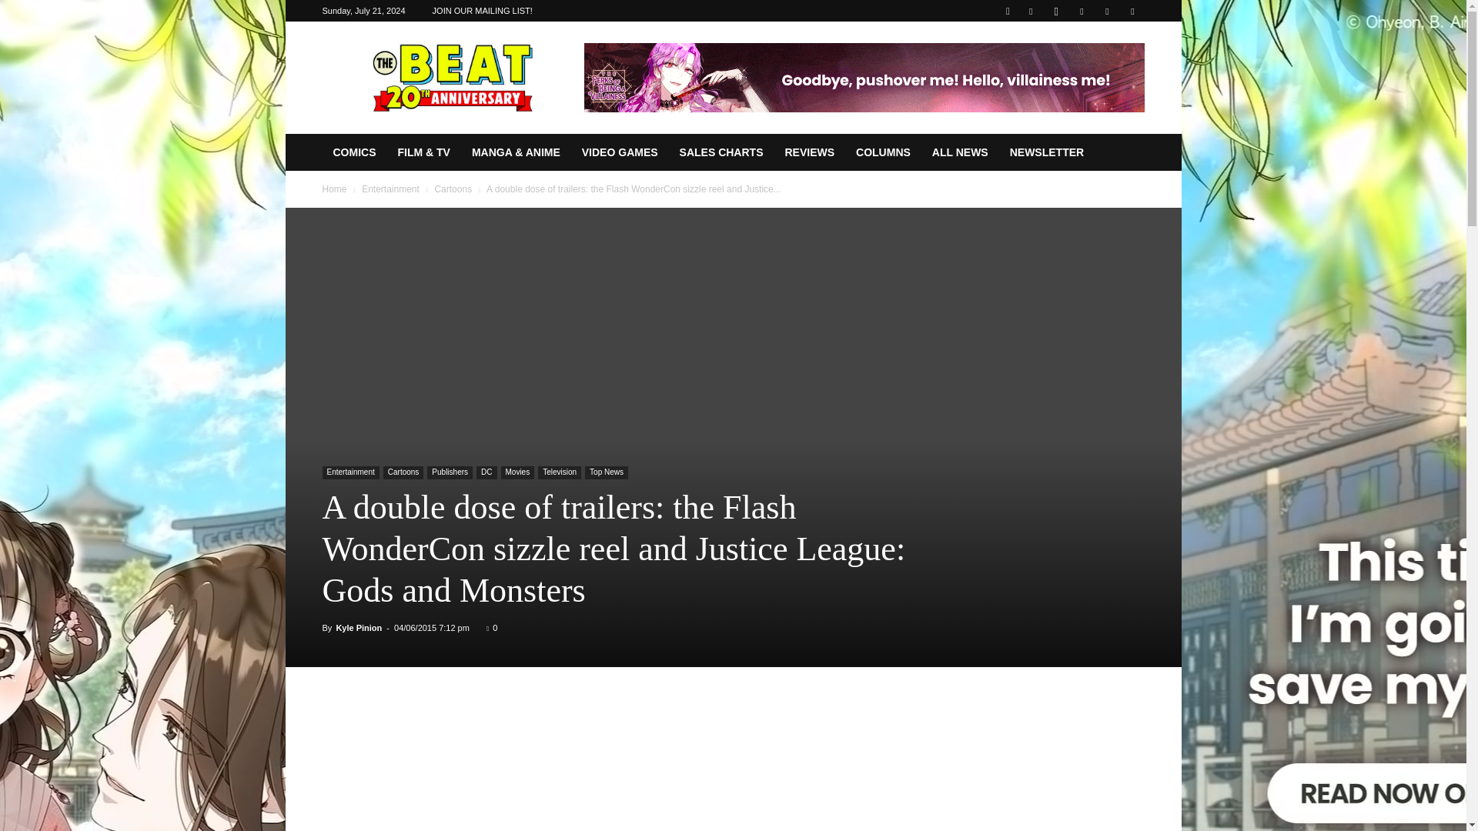 The image size is (1478, 831). What do you see at coordinates (1132, 11) in the screenshot?
I see `Youtube` at bounding box center [1132, 11].